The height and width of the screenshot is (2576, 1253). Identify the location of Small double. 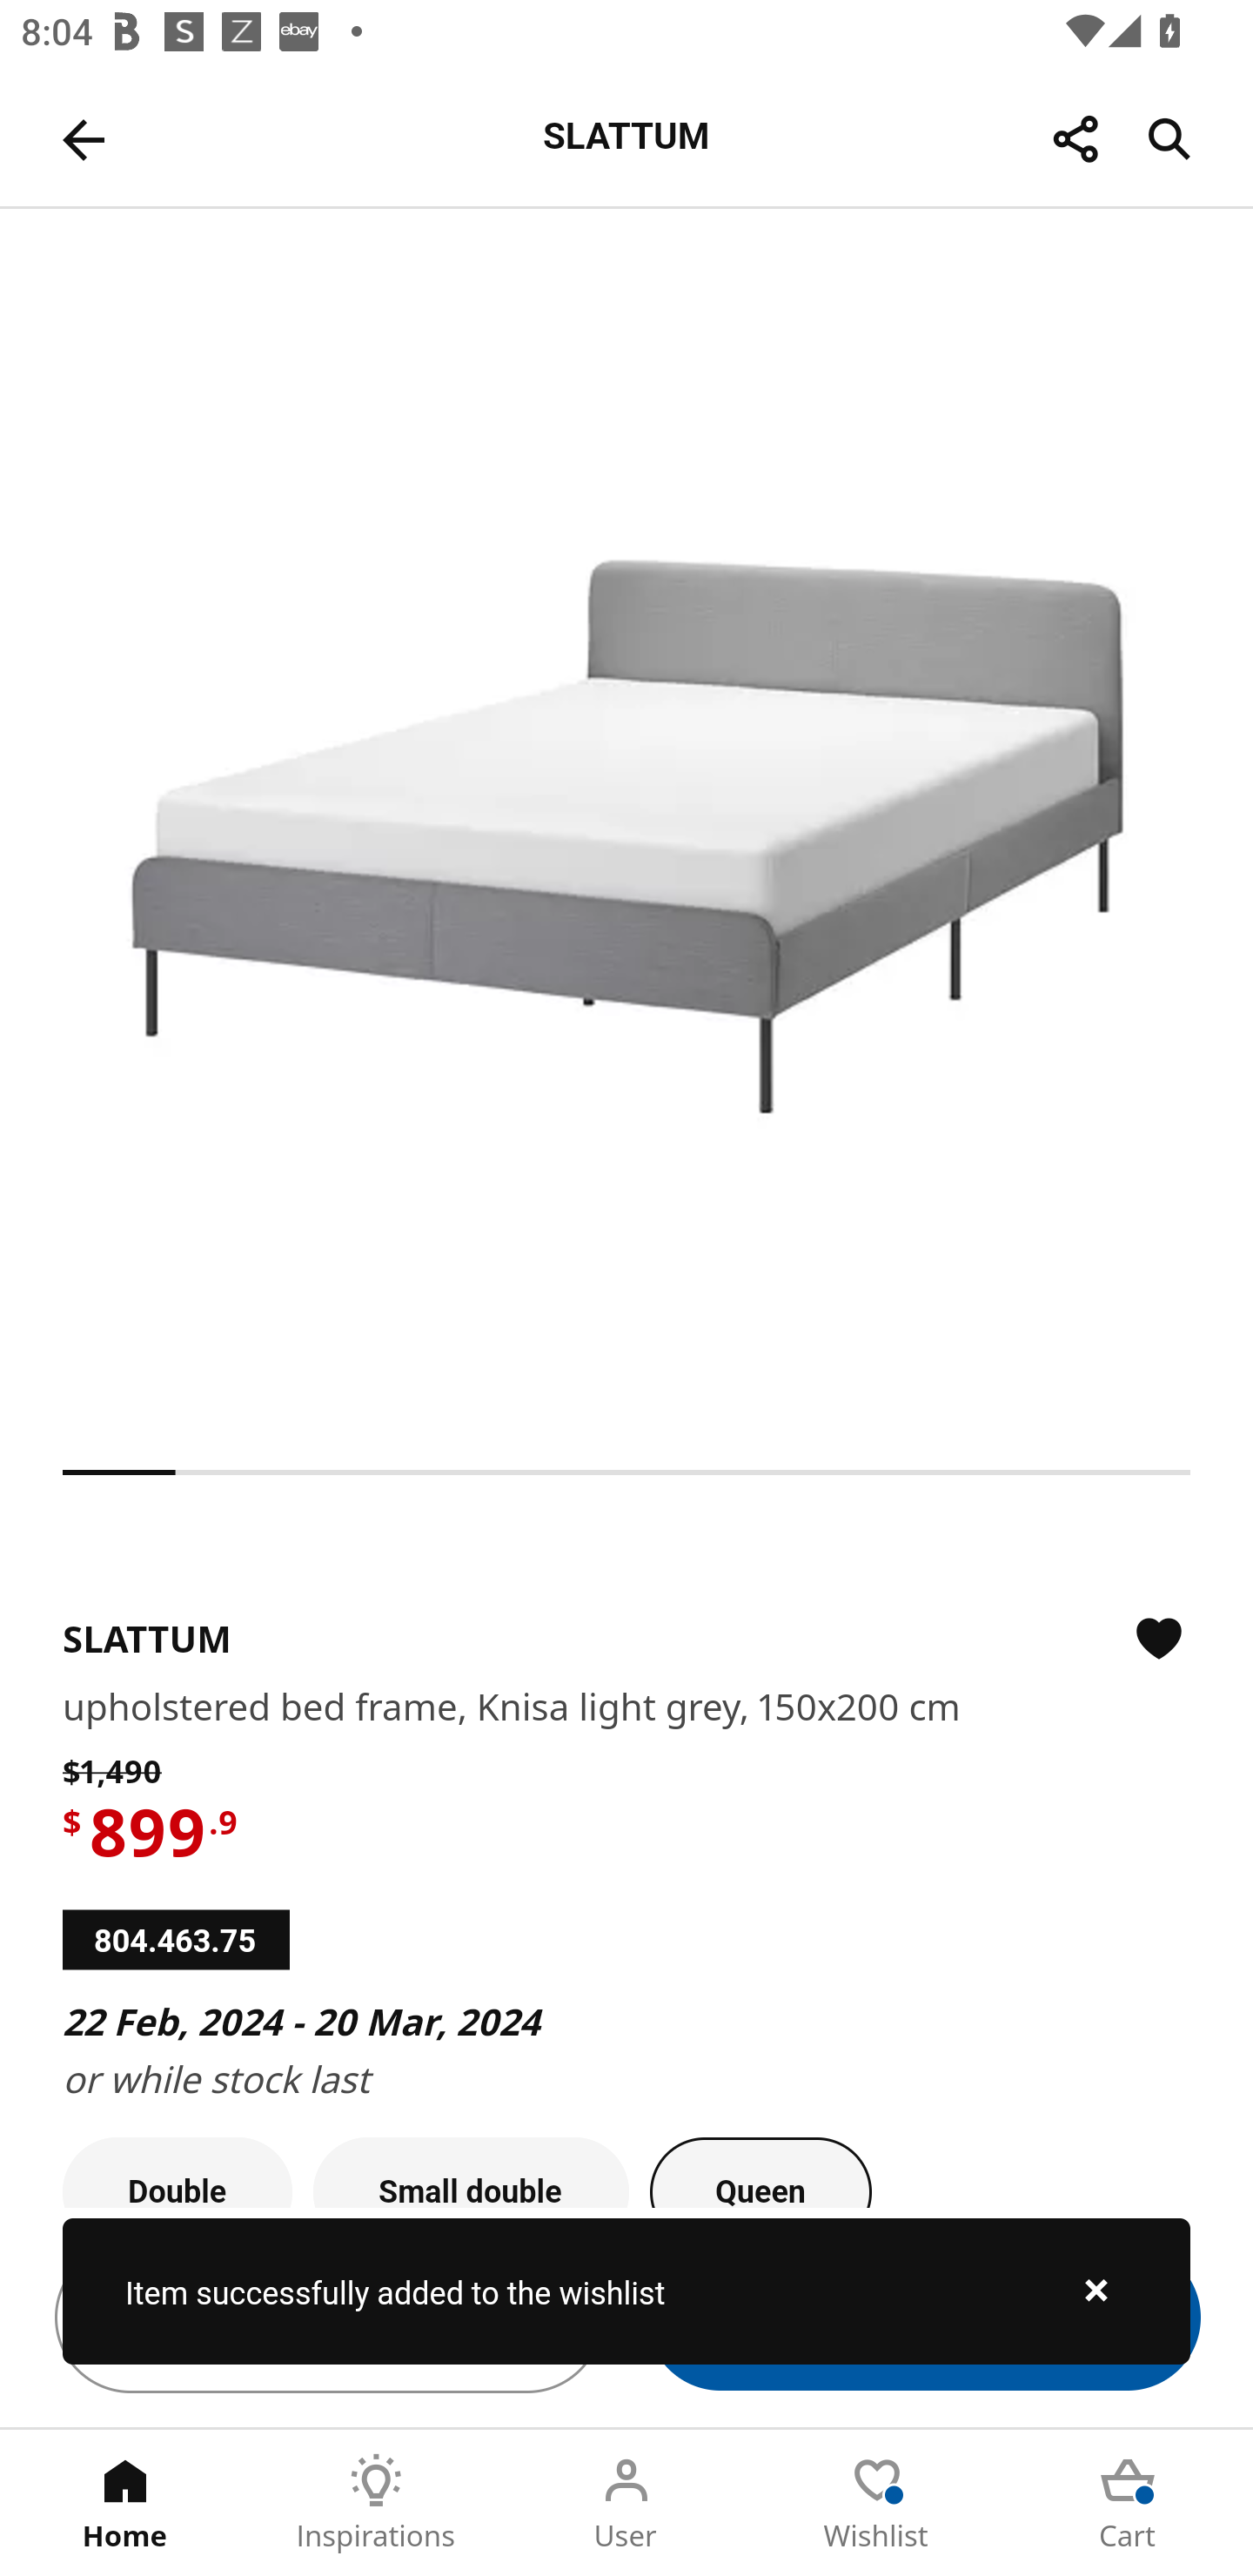
(471, 2172).